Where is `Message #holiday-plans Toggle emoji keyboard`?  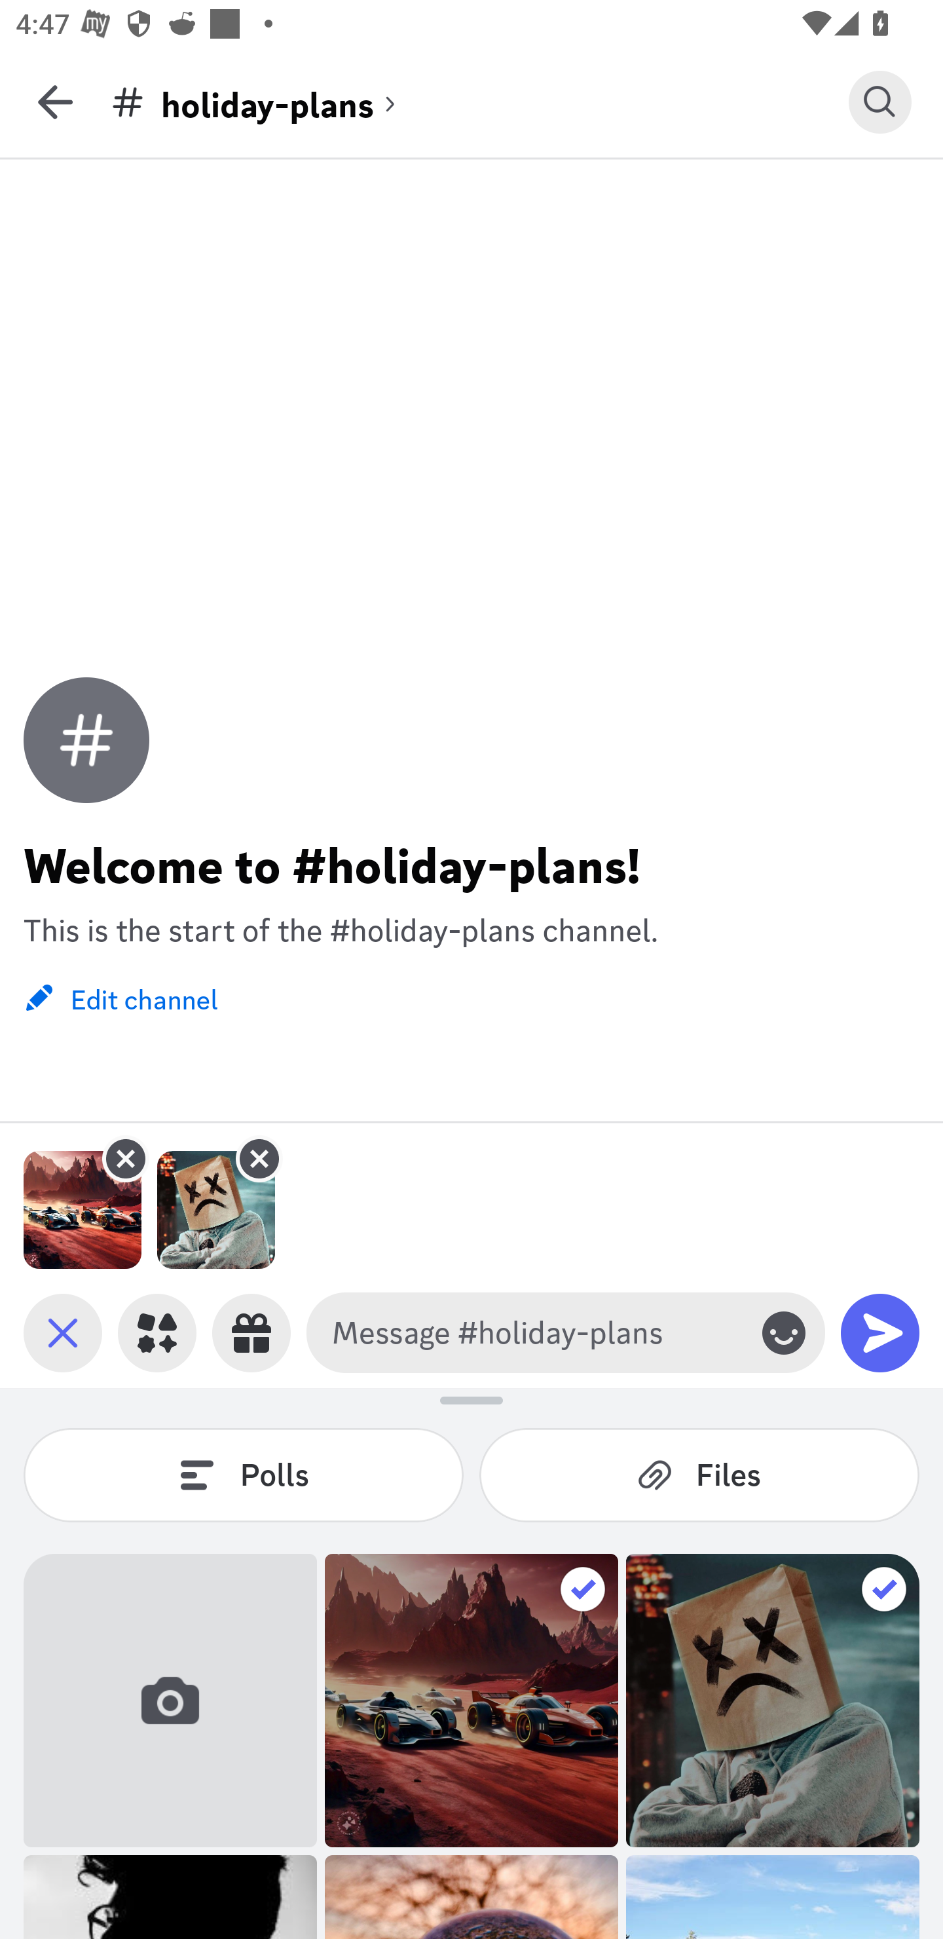 Message #holiday-plans Toggle emoji keyboard is located at coordinates (566, 1332).